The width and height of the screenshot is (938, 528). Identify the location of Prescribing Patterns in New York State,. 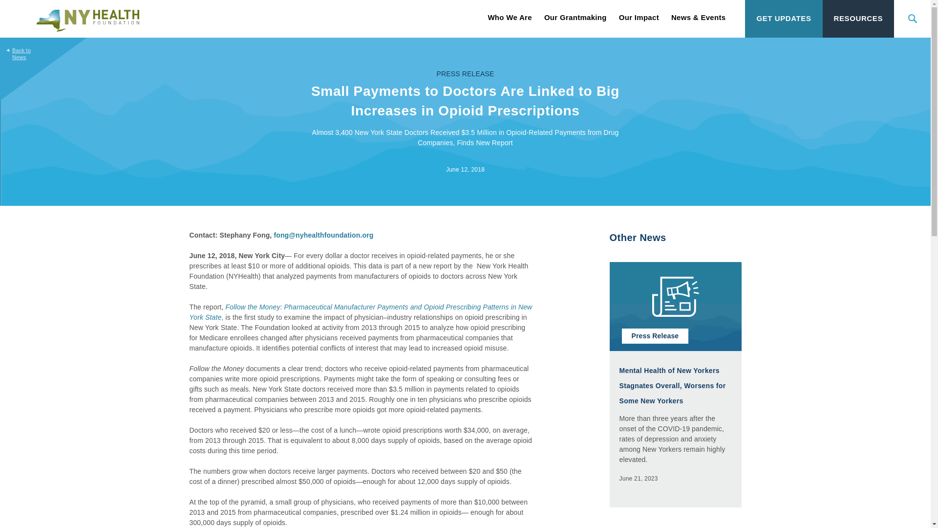
(361, 312).